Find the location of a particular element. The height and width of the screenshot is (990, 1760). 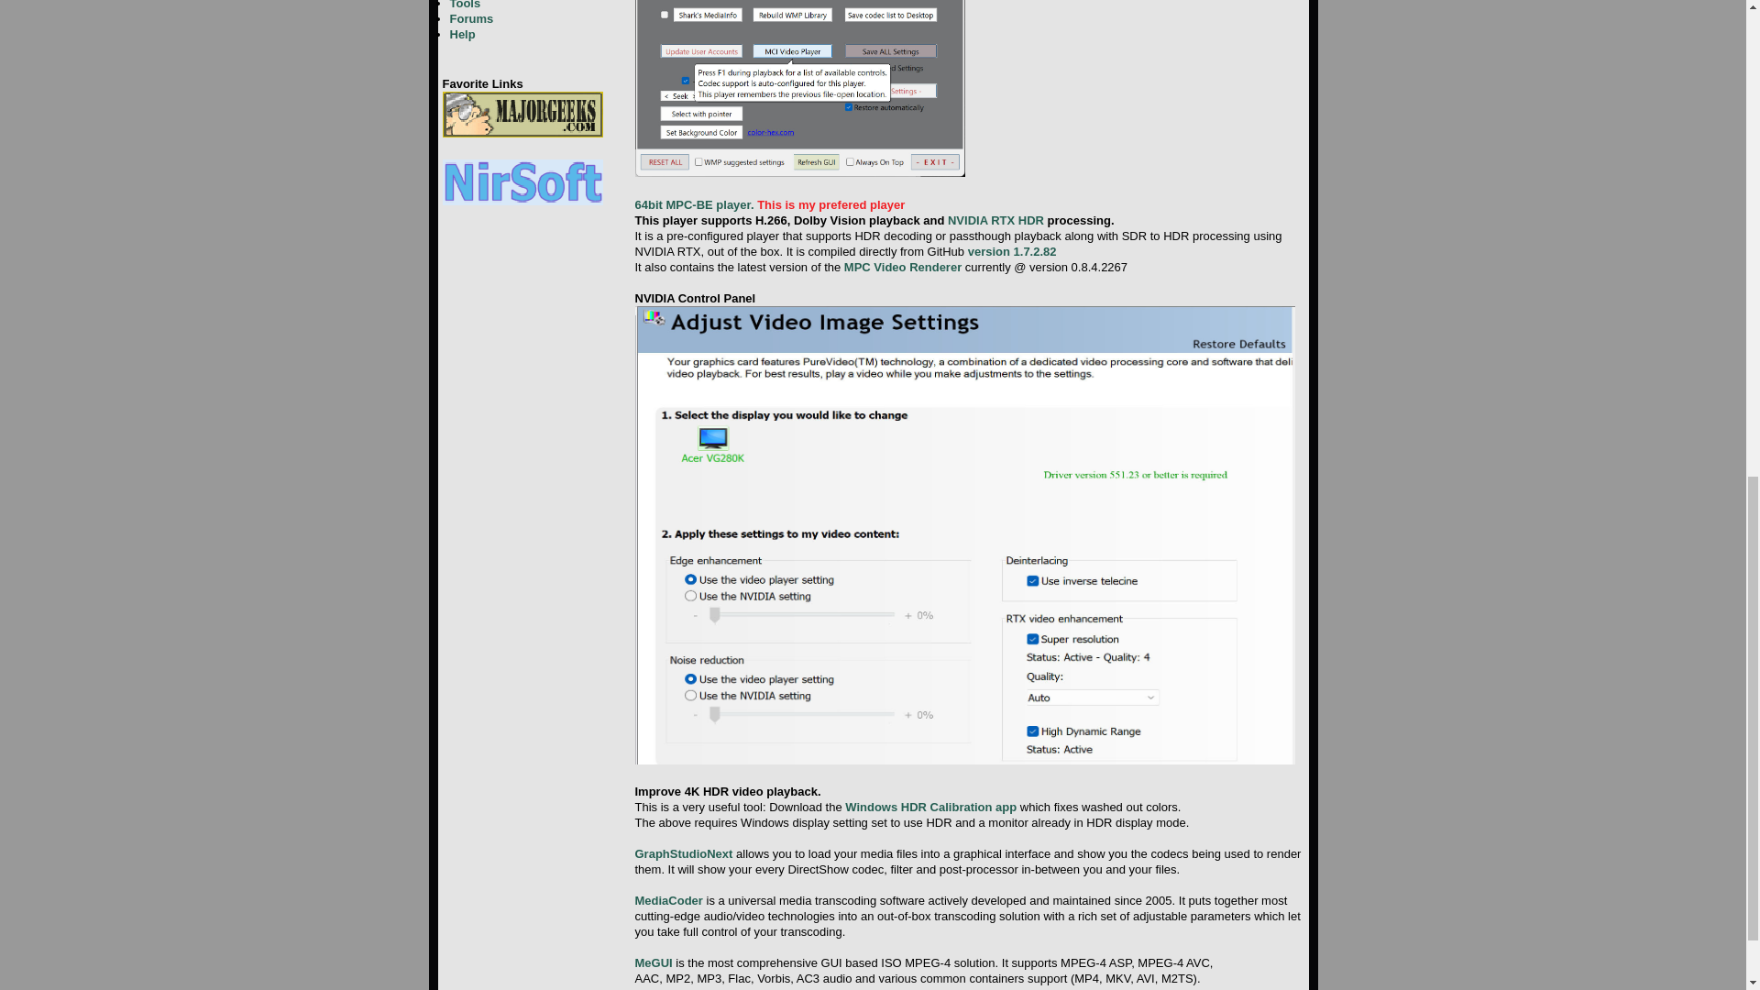

Advertisement is located at coordinates (1136, 92).